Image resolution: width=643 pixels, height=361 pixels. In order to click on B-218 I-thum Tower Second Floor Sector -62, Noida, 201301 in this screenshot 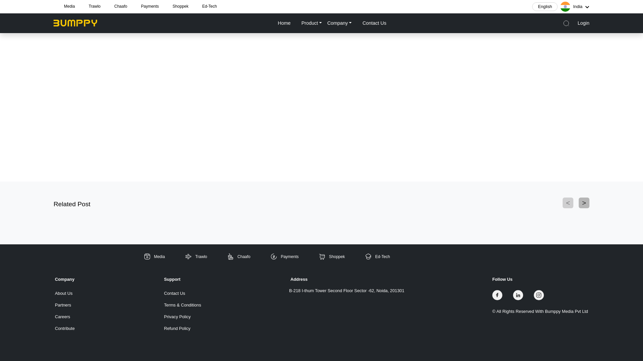, I will do `click(346, 290)`.